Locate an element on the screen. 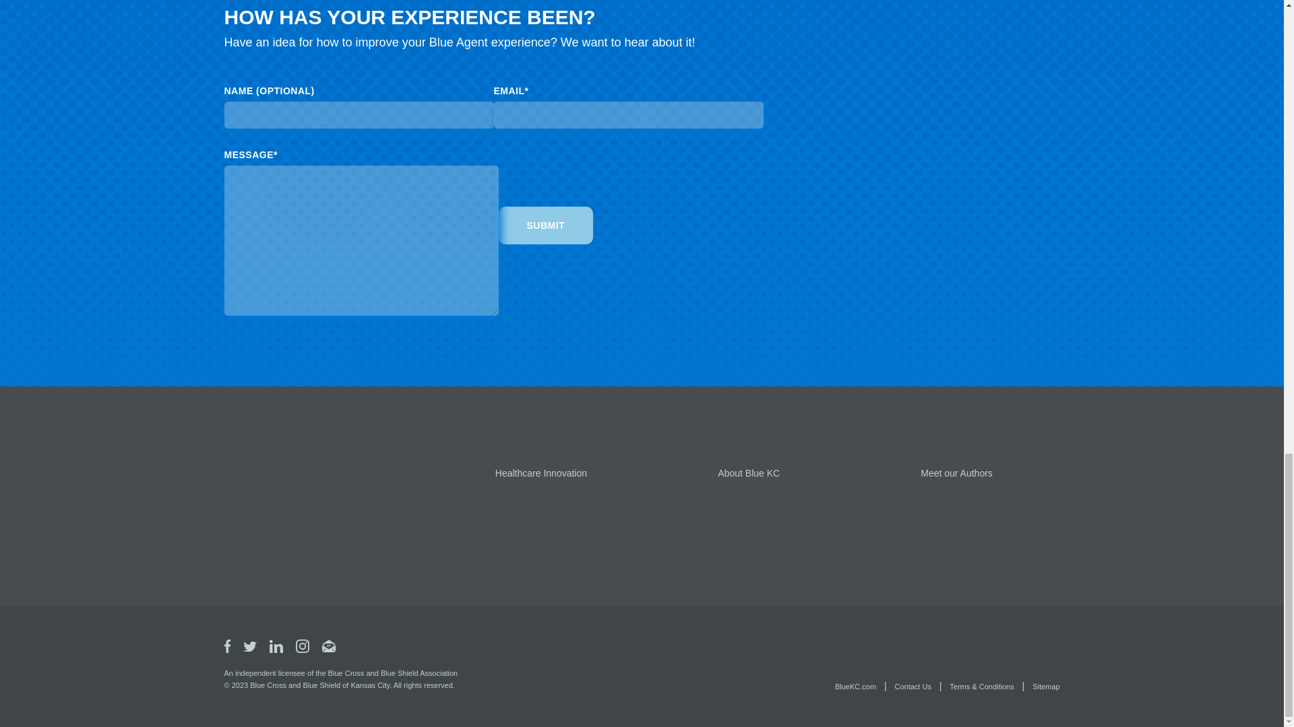 The image size is (1294, 727). instagram is located at coordinates (302, 646).